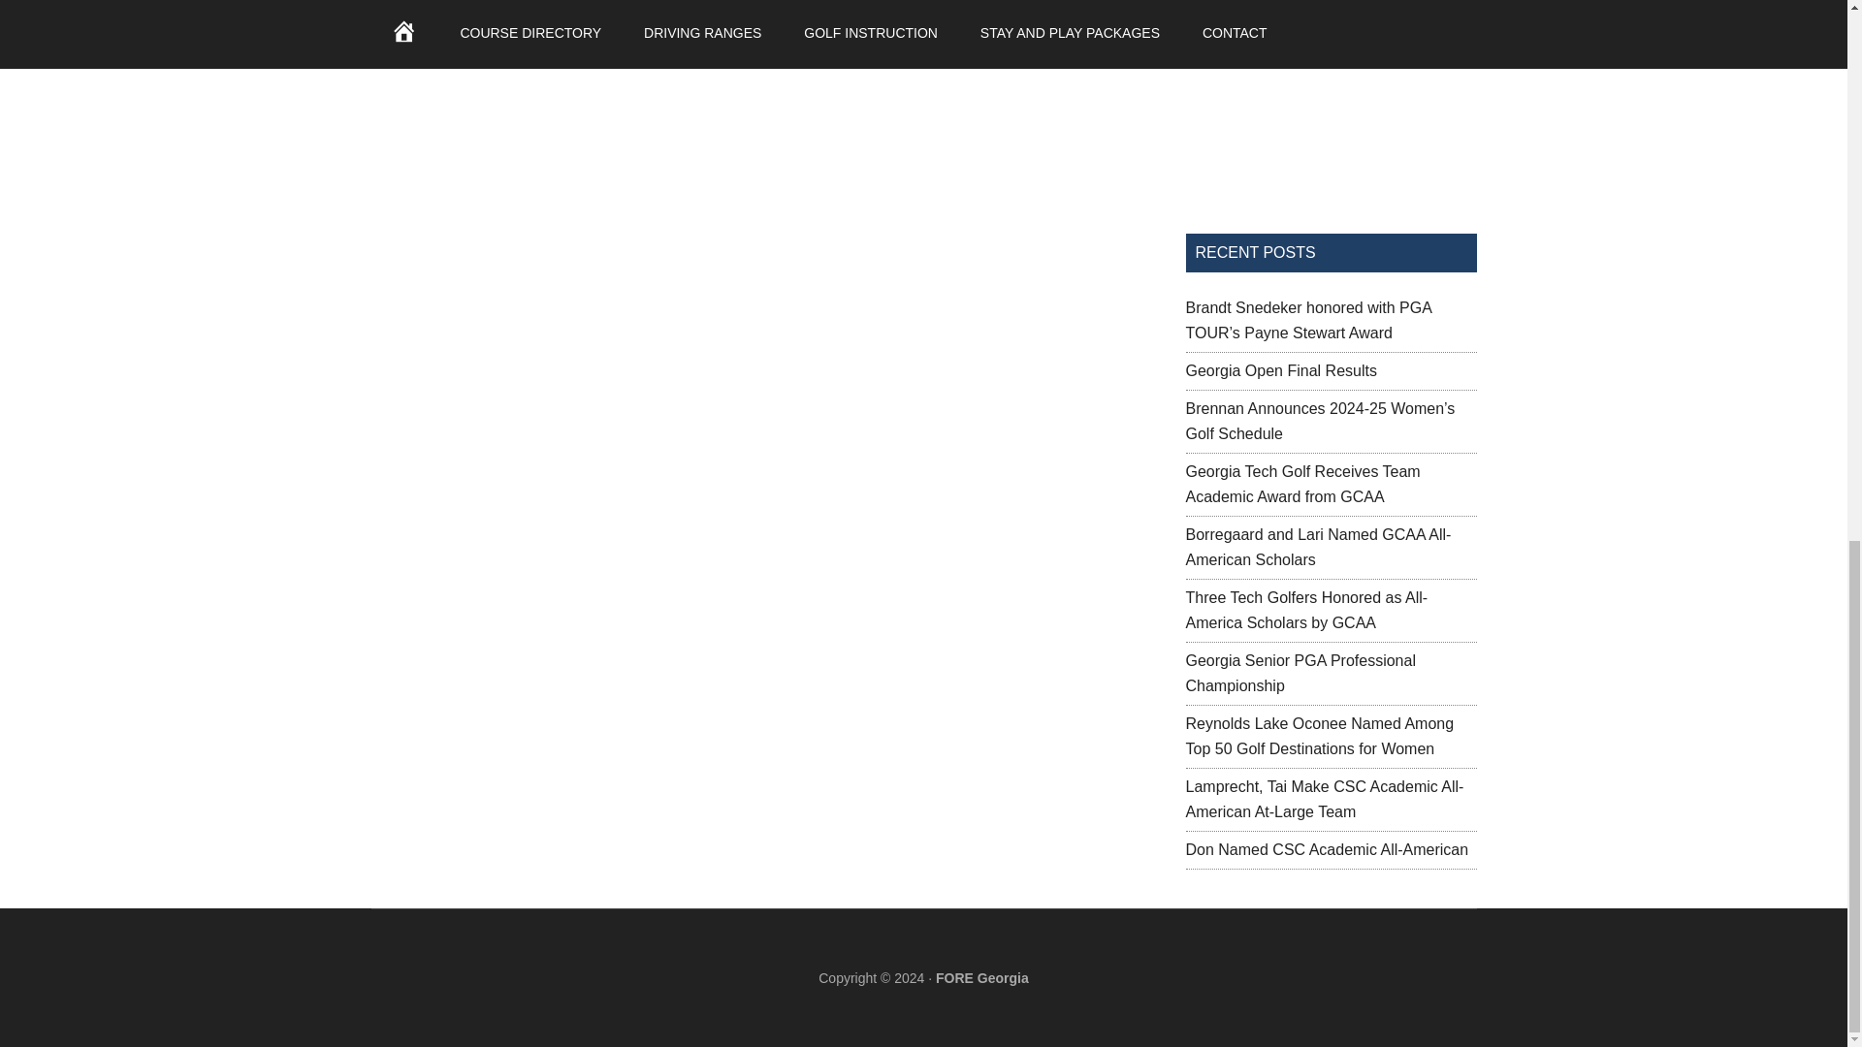  Describe the element at coordinates (1301, 484) in the screenshot. I see `Georgia Tech Golf Receives Team Academic Award from GCAA` at that location.